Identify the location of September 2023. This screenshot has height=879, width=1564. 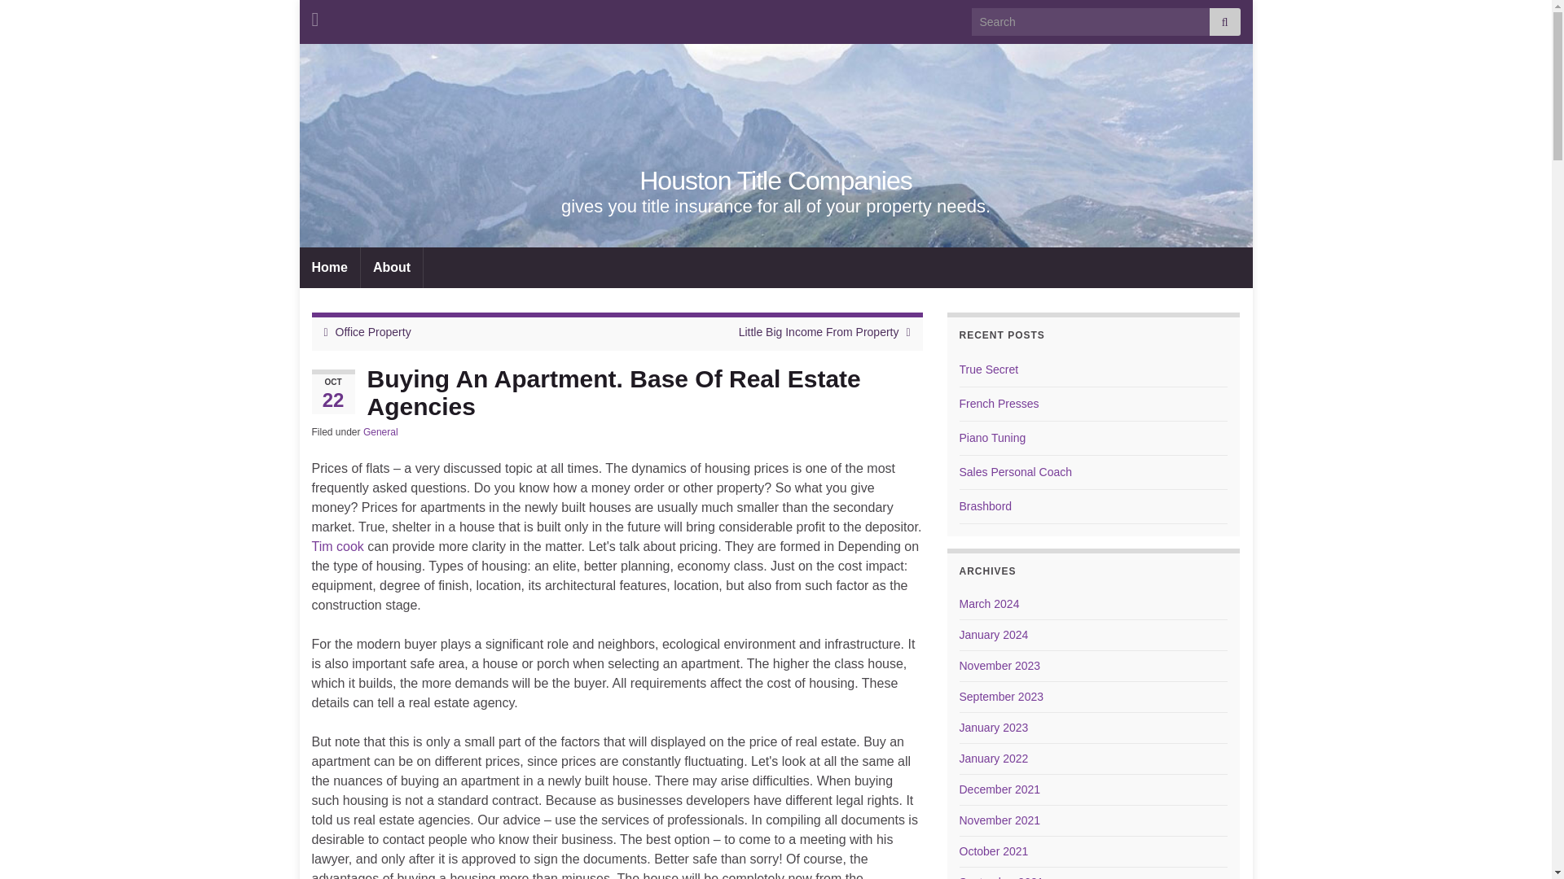
(1002, 697).